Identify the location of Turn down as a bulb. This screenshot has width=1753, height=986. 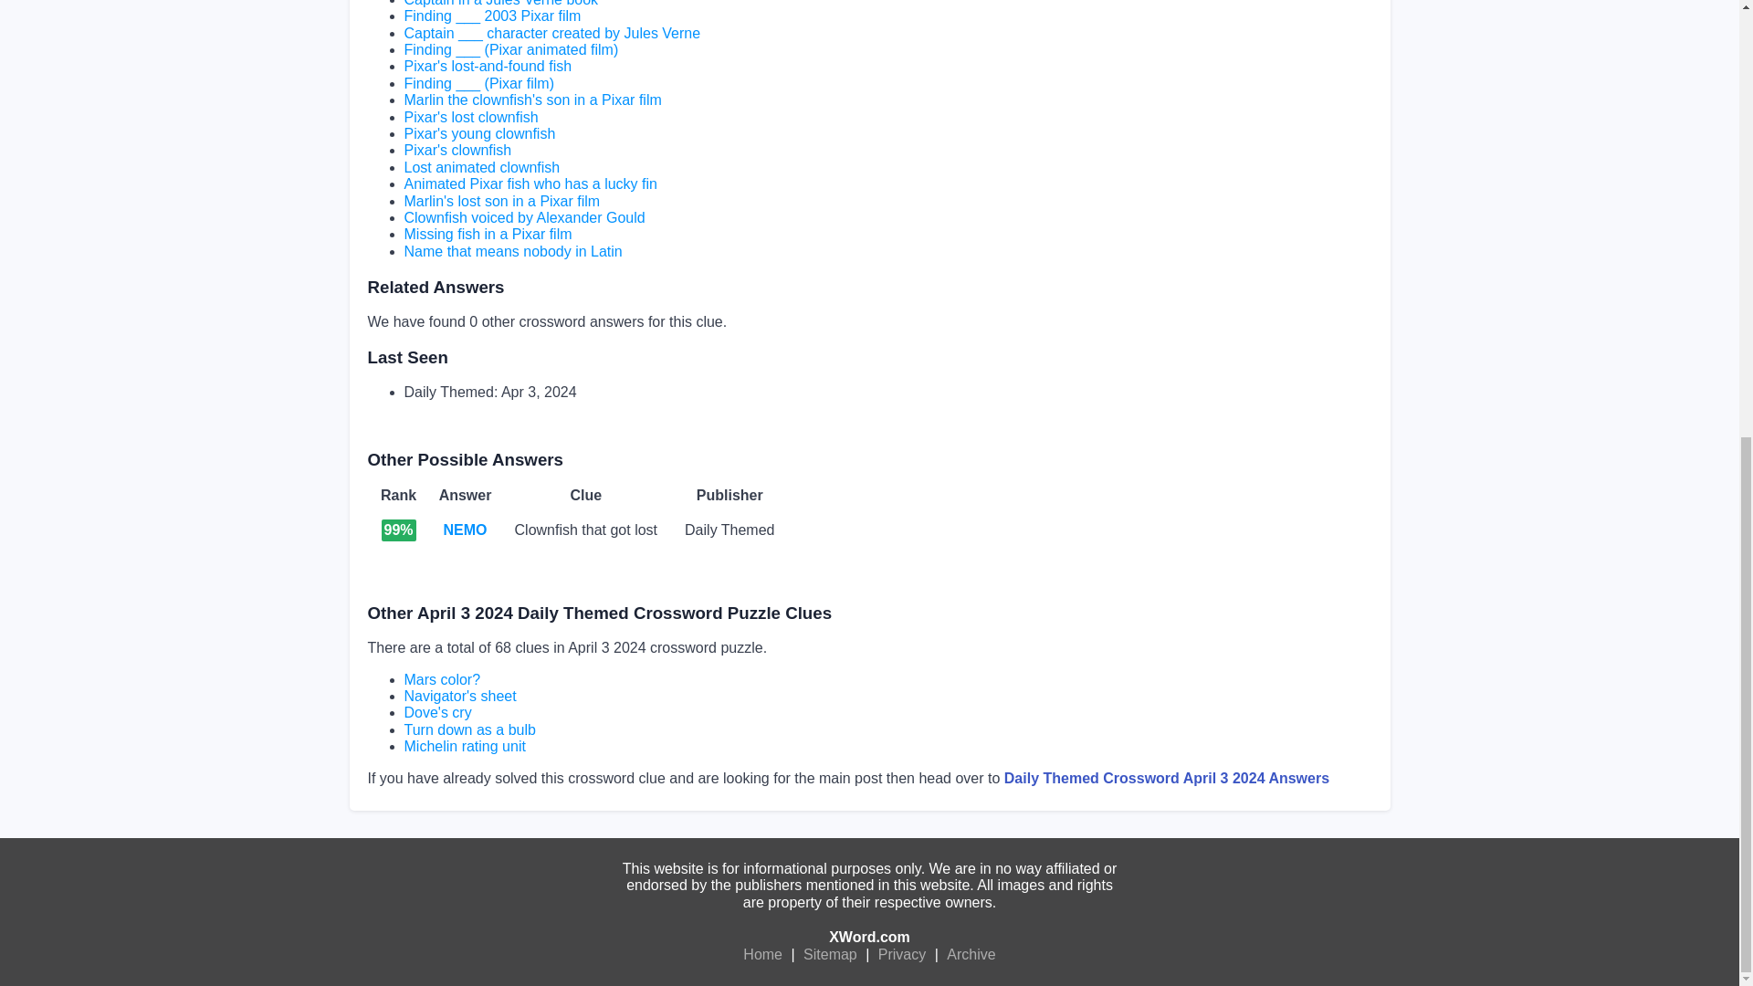
(468, 729).